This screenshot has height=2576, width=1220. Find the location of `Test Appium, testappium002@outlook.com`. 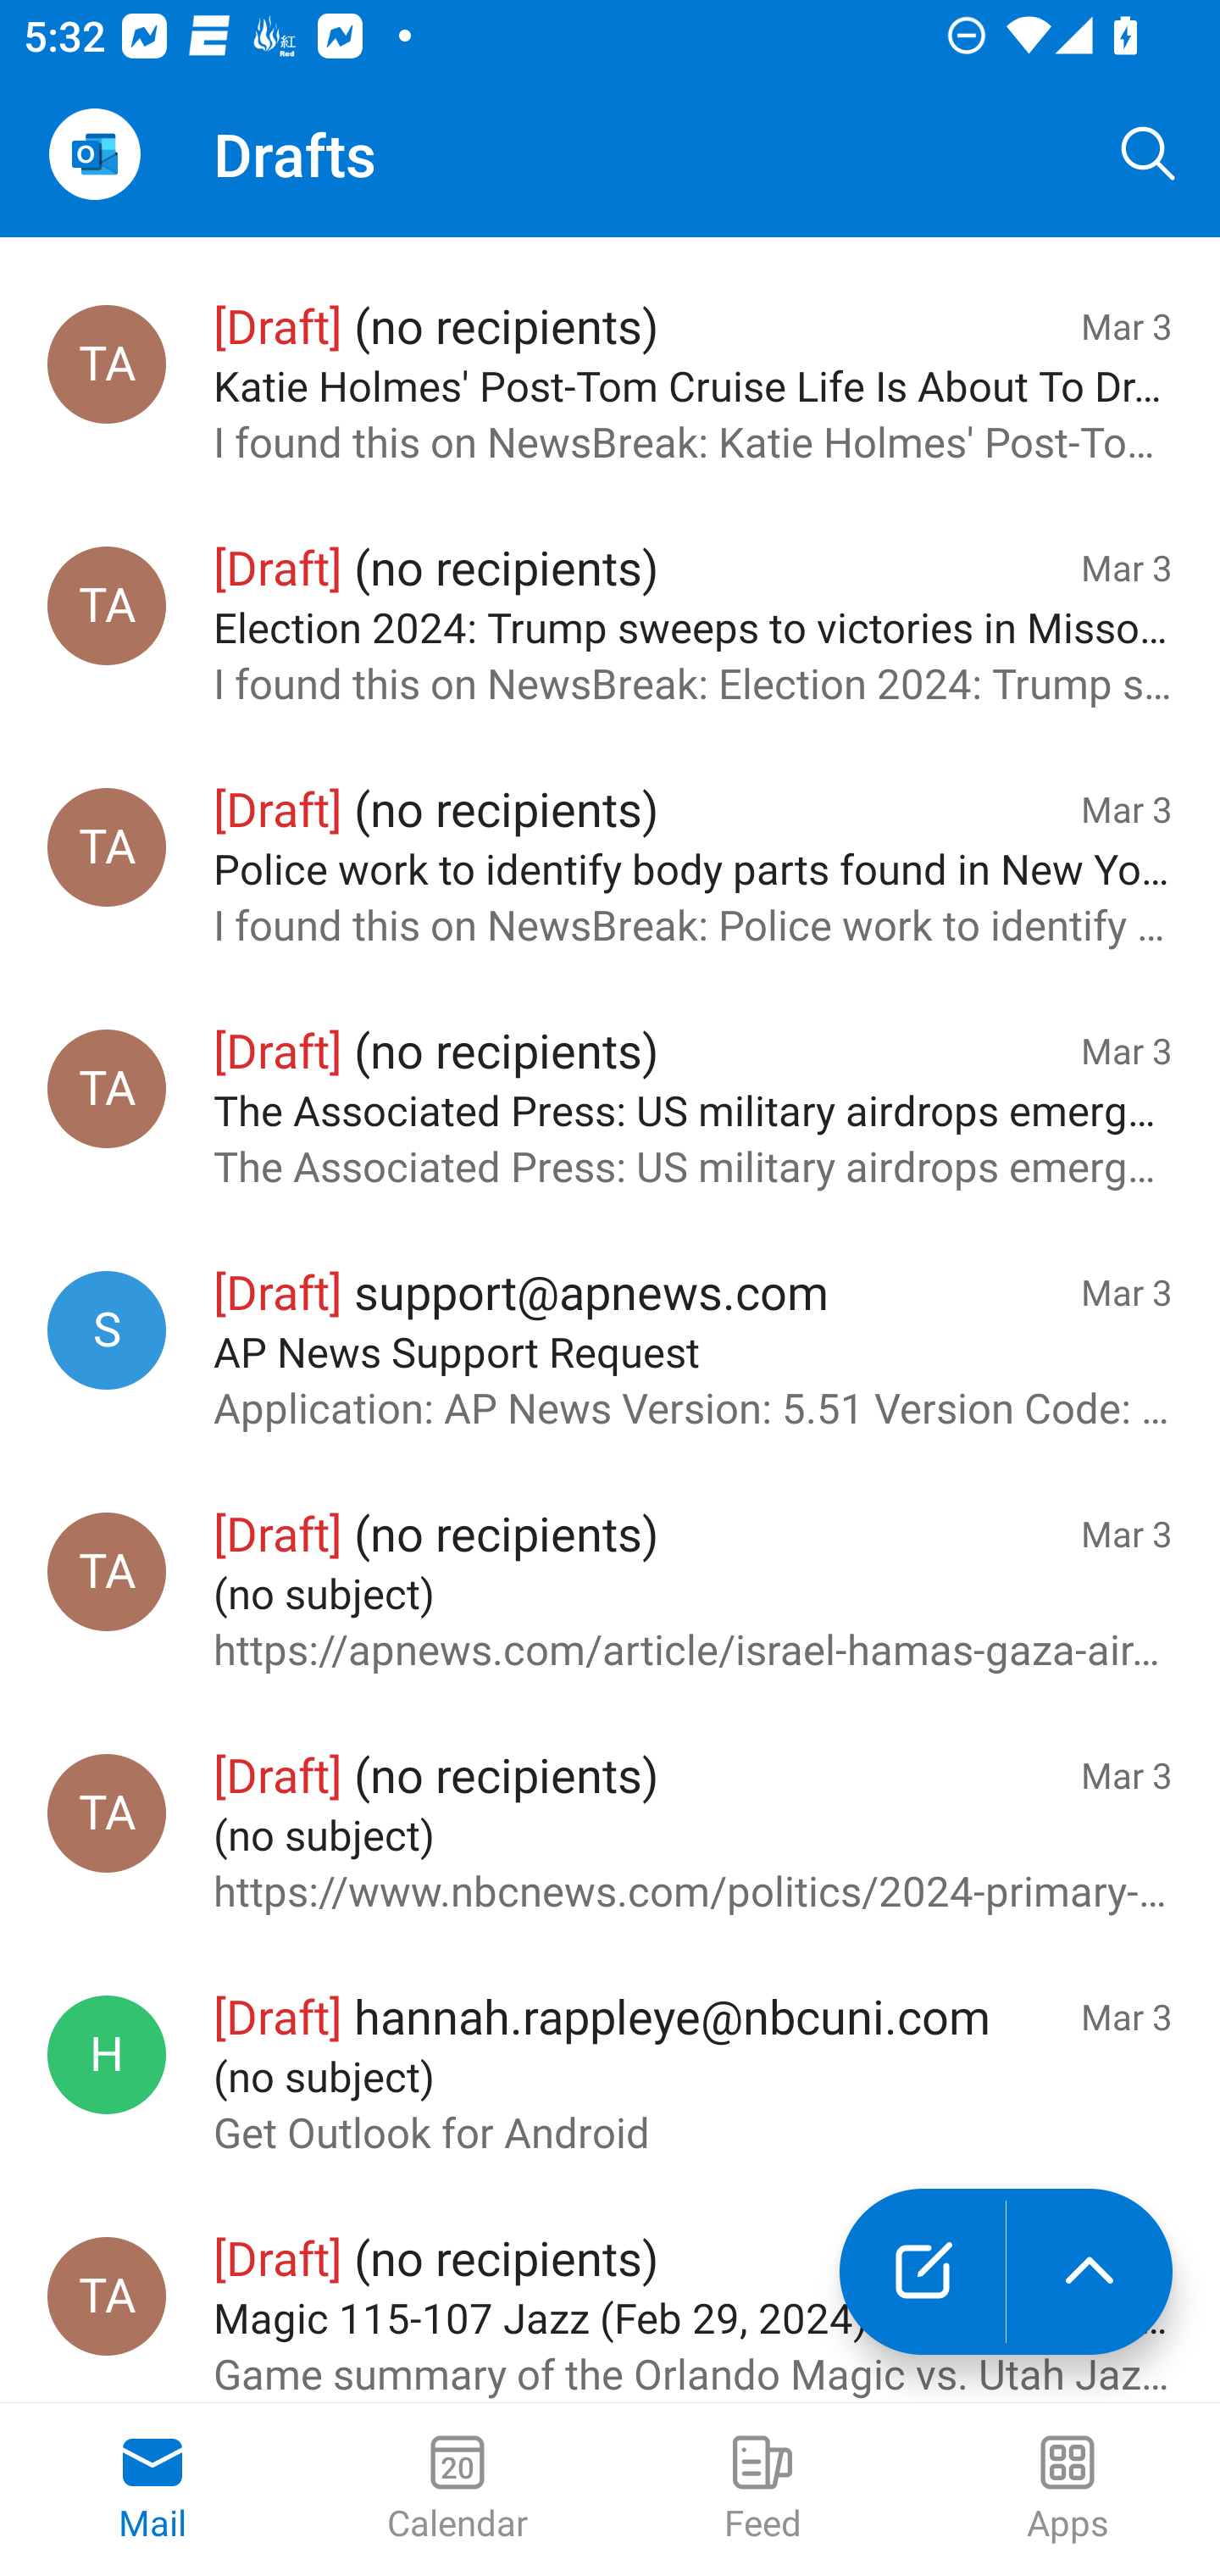

Test Appium, testappium002@outlook.com is located at coordinates (107, 2295).